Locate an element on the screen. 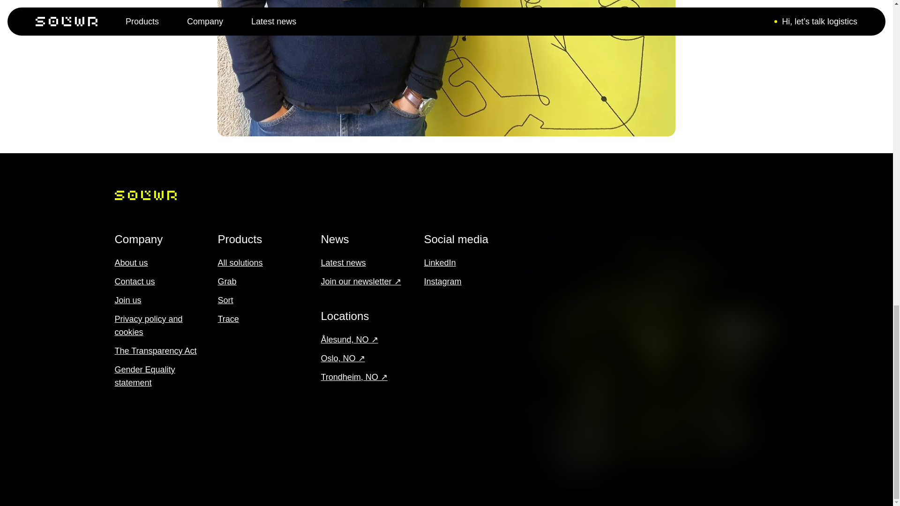 The image size is (900, 506). Privacy policy and cookies is located at coordinates (148, 325).